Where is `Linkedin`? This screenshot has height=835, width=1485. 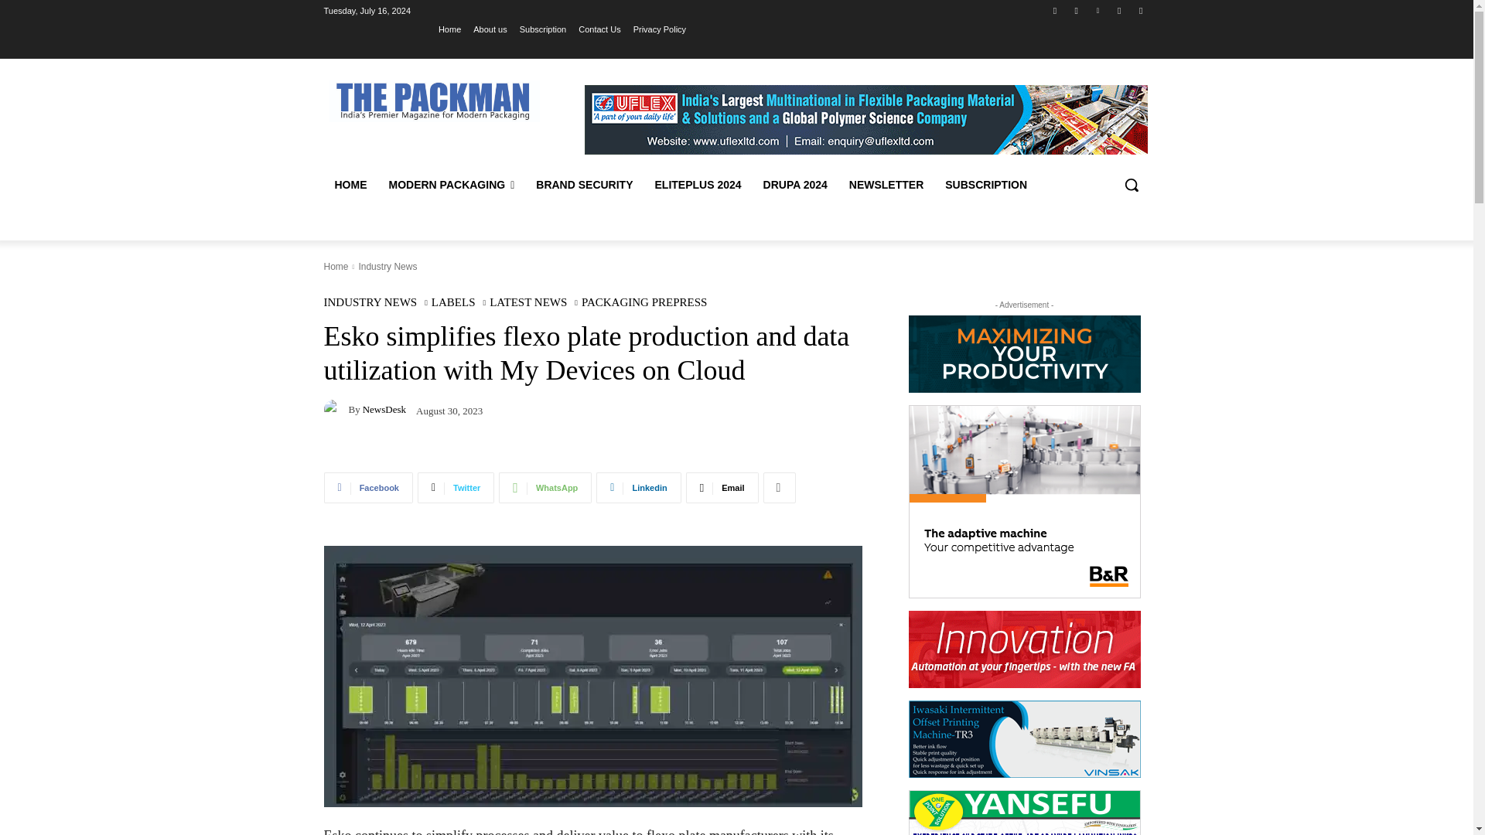
Linkedin is located at coordinates (1097, 10).